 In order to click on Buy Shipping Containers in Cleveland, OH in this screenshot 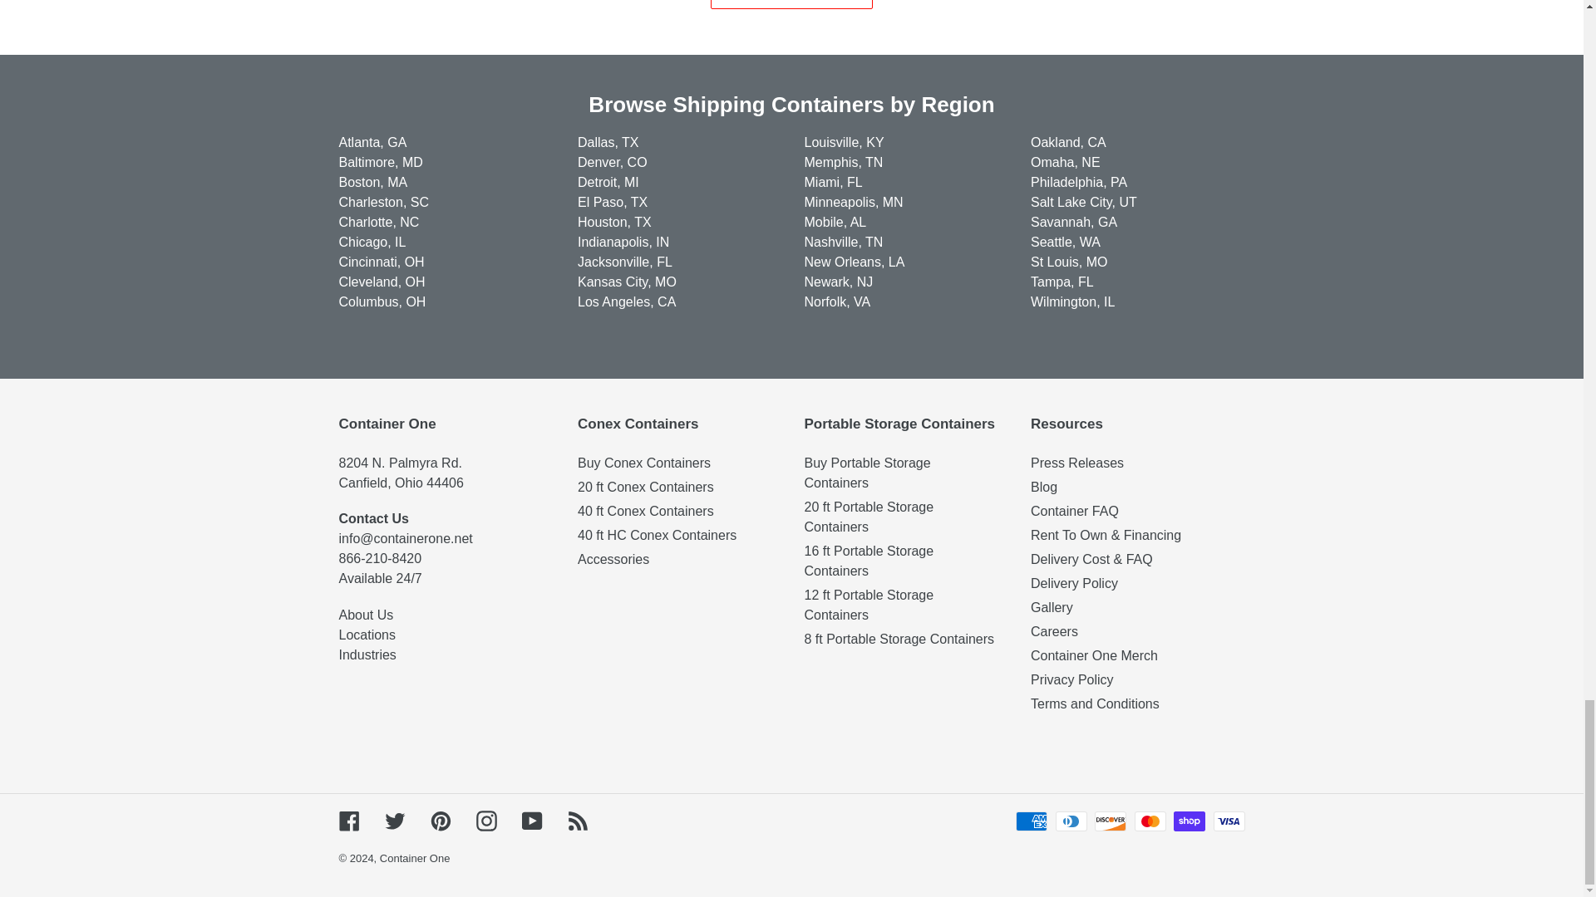, I will do `click(382, 281)`.